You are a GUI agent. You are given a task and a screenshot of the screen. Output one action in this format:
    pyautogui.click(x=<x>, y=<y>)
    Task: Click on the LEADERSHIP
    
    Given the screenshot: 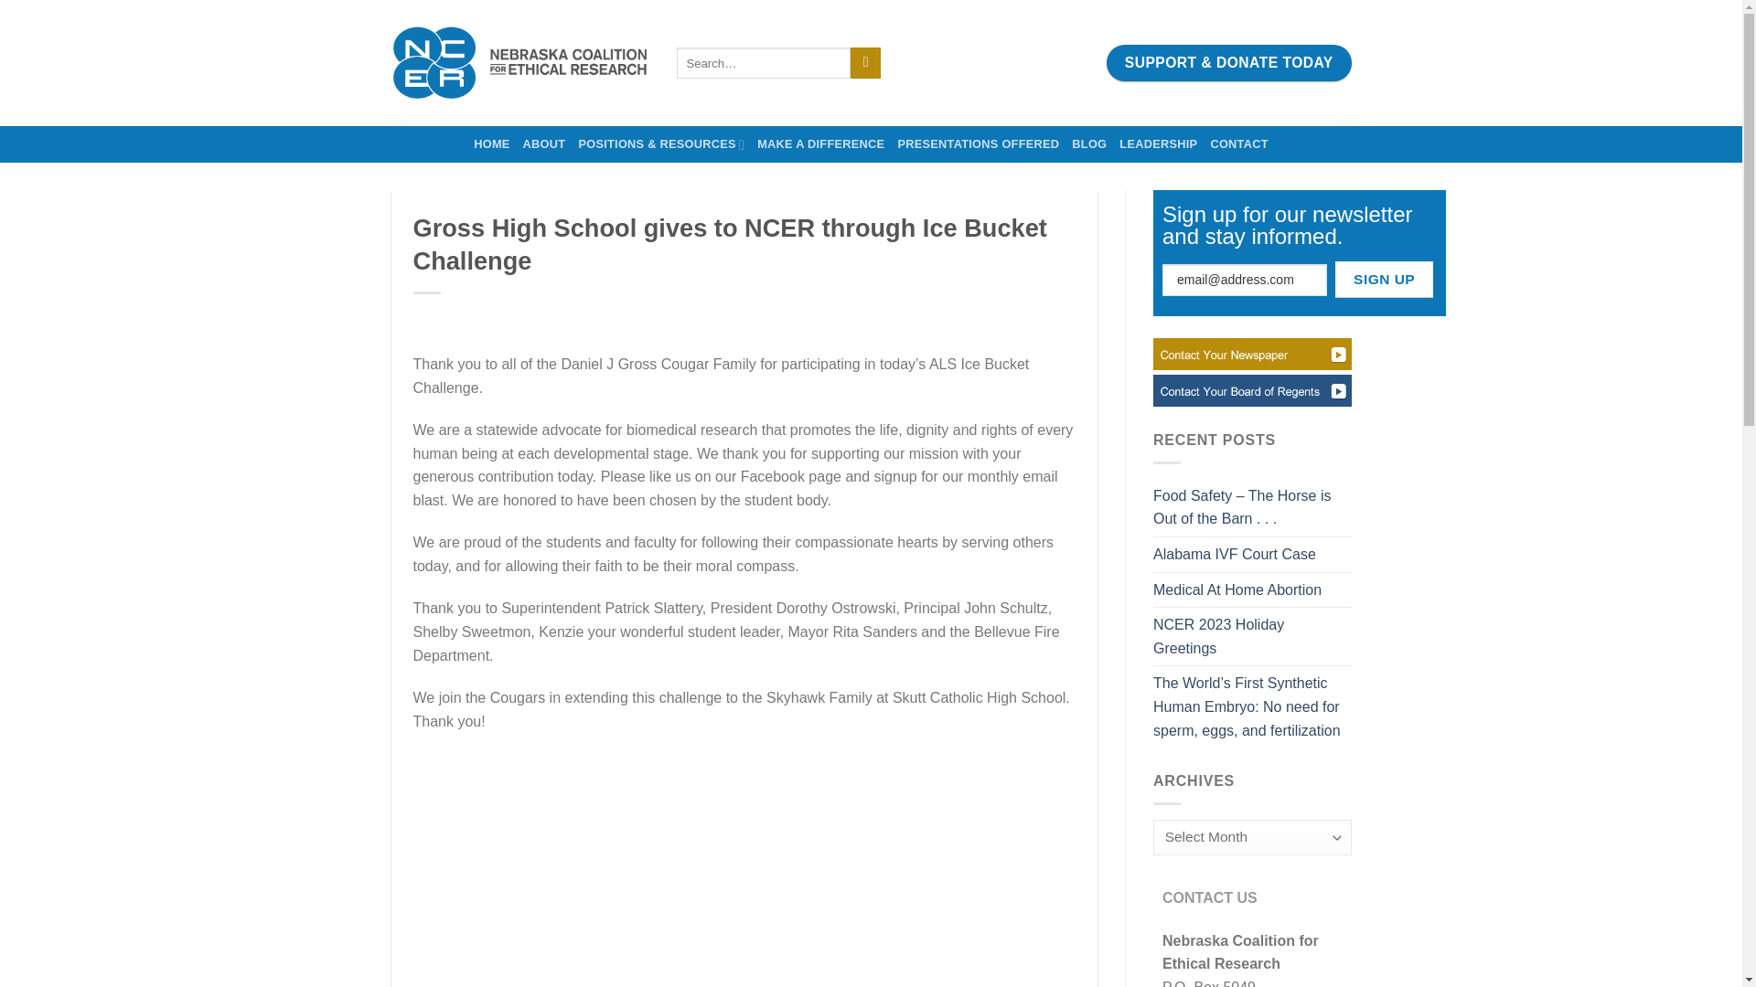 What is the action you would take?
    pyautogui.click(x=1158, y=144)
    